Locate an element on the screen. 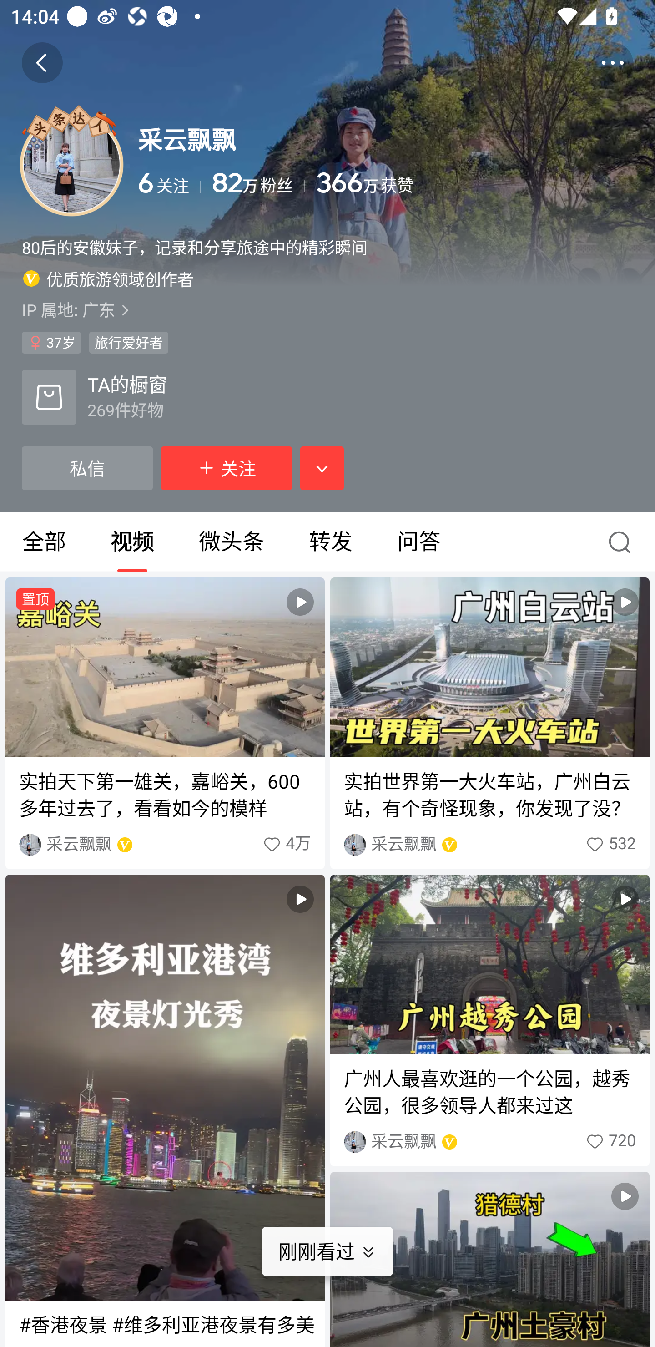 This screenshot has width=655, height=1347. 展开相关推荐，按钮 is located at coordinates (322, 468).